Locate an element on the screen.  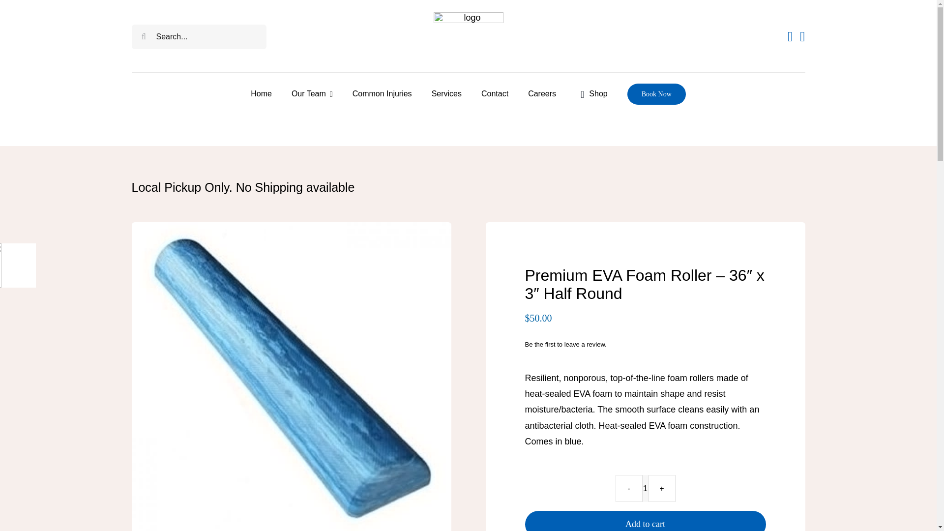
Services is located at coordinates (446, 93).